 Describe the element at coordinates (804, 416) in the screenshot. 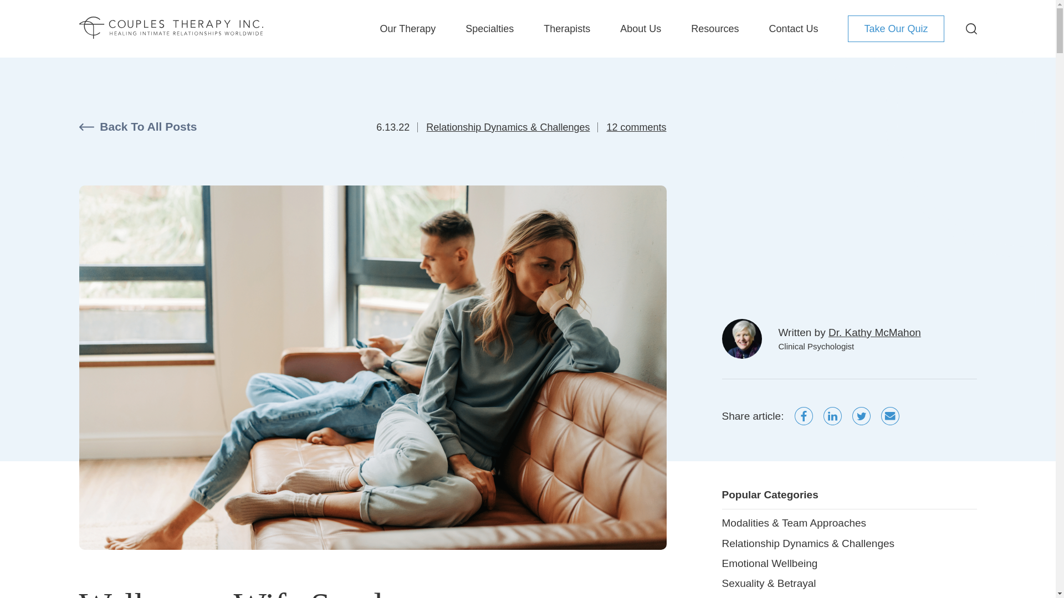

I see `Facebook` at that location.